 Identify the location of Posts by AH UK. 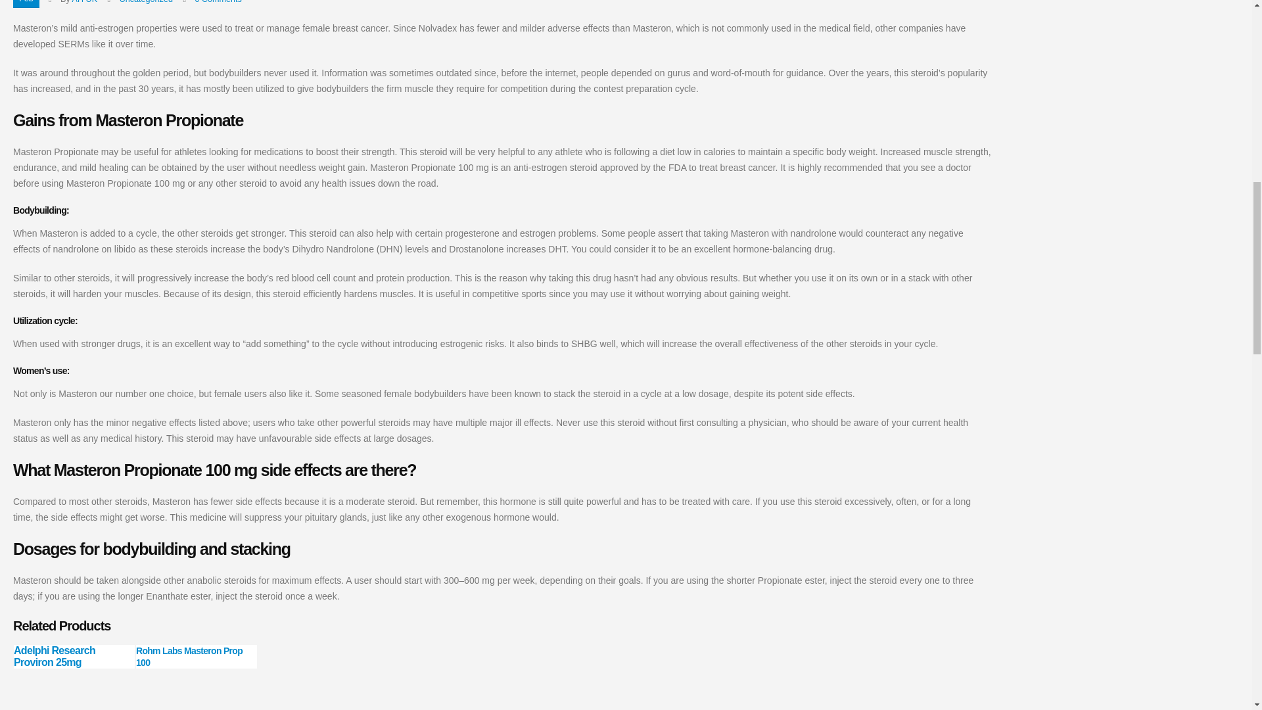
(85, 2).